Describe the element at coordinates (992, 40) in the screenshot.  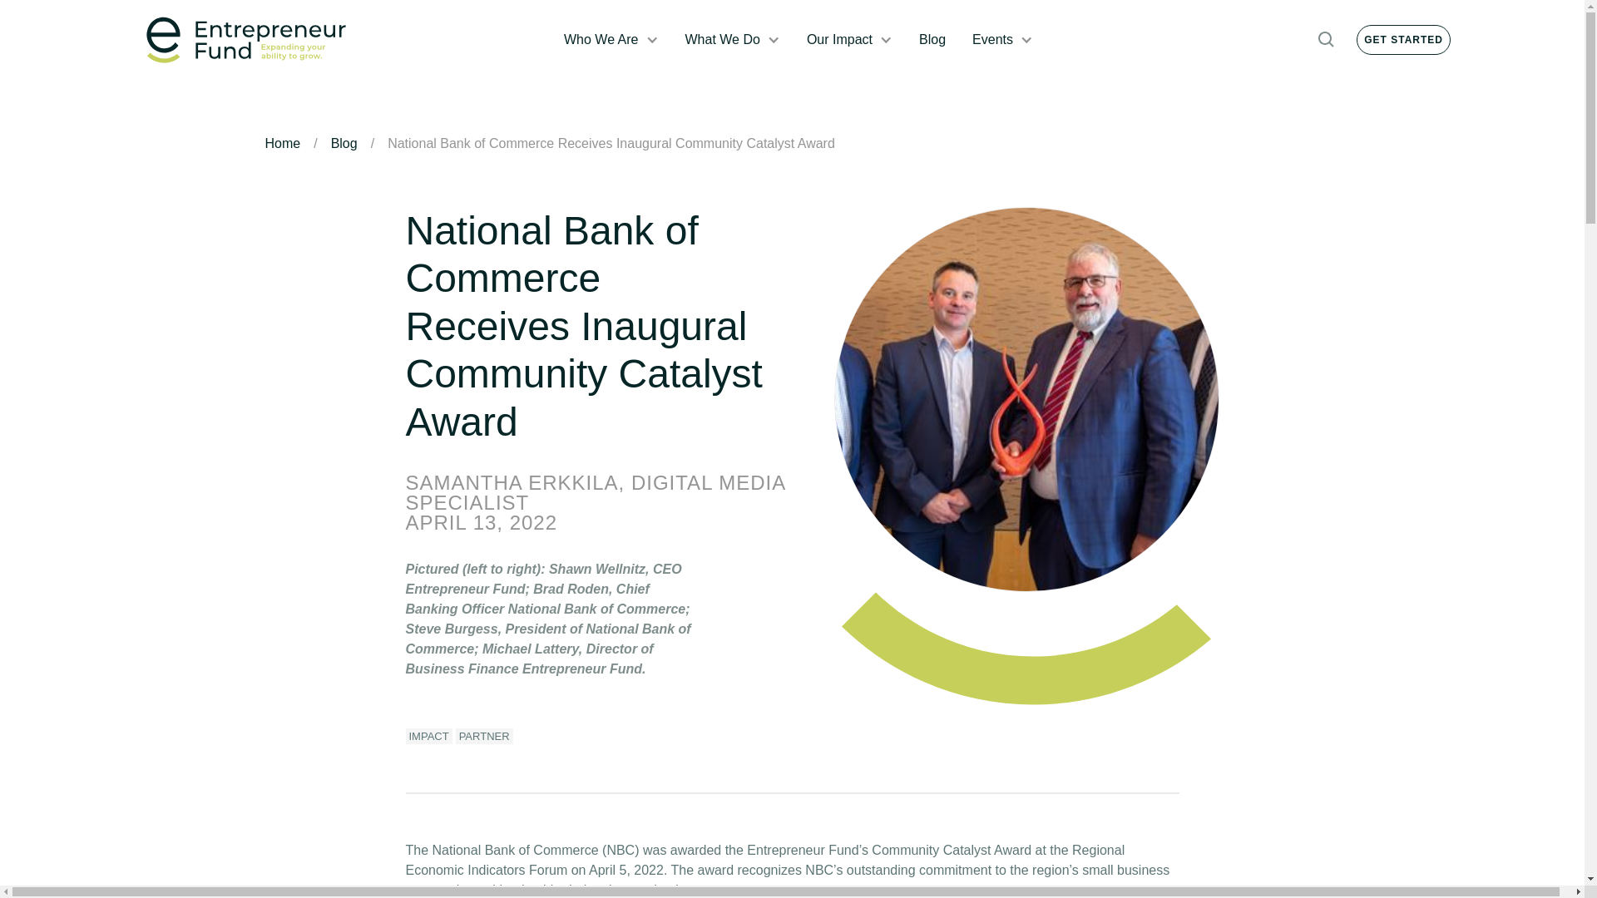
I see `Events` at that location.